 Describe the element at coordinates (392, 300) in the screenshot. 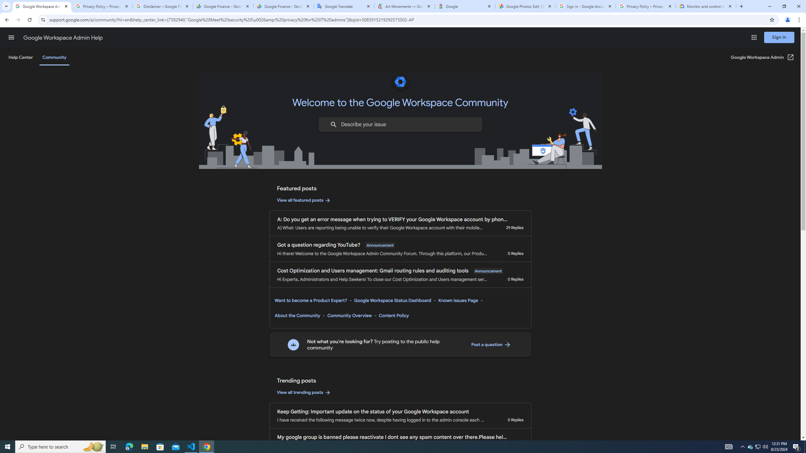

I see `Google Workspace Status Dashboard` at that location.